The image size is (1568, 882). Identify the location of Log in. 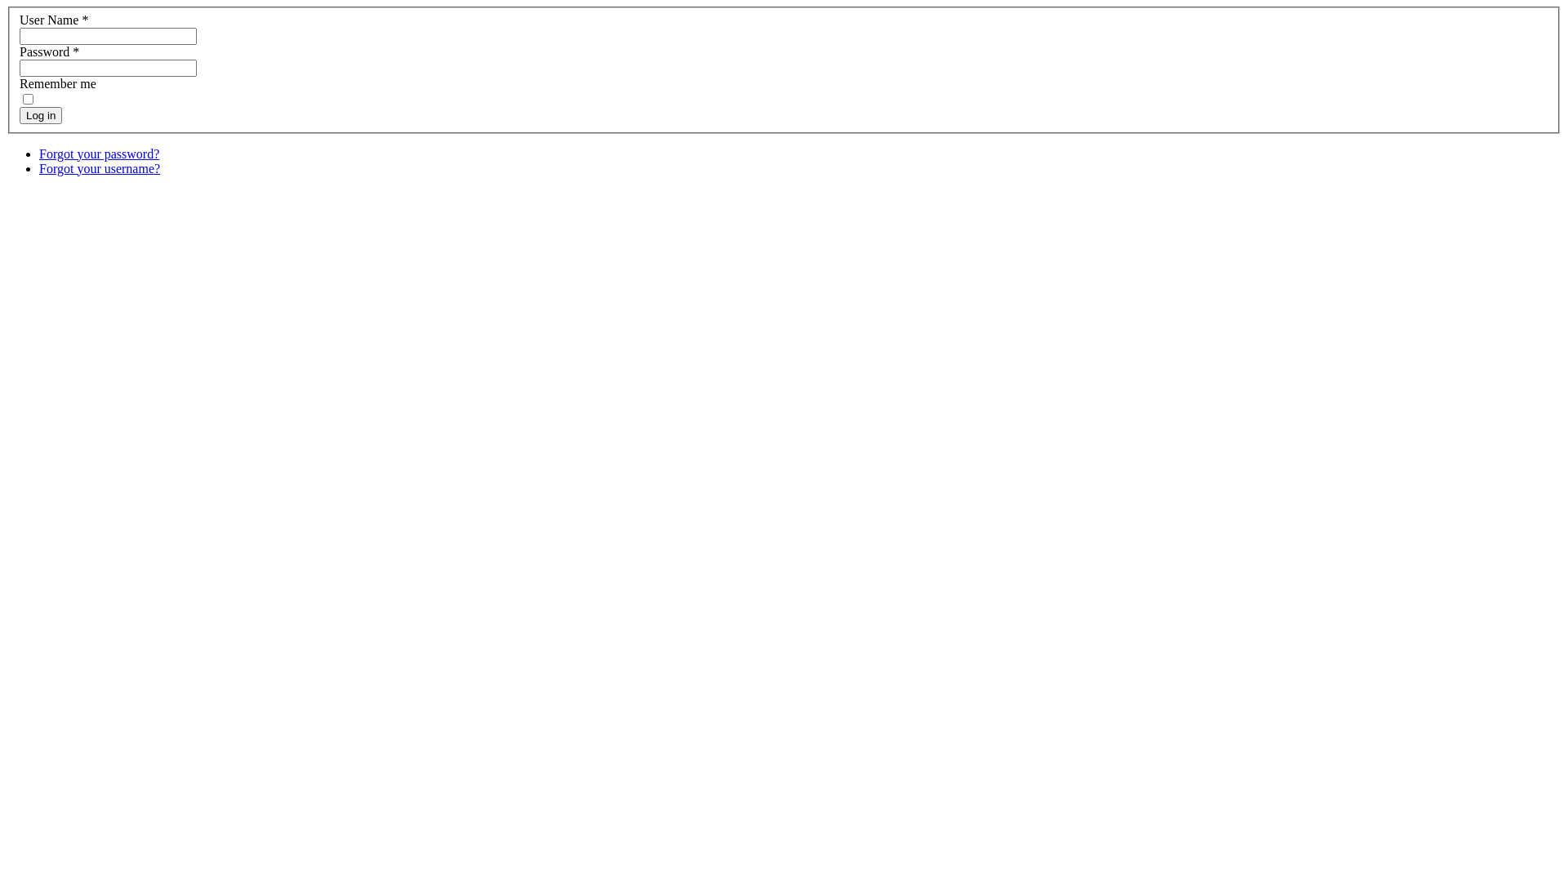
(41, 116).